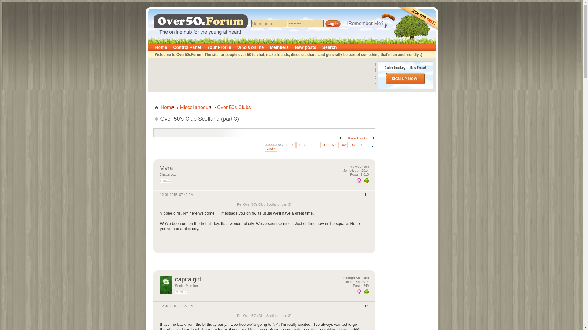 Image resolution: width=588 pixels, height=330 pixels. What do you see at coordinates (279, 47) in the screenshot?
I see `Members` at bounding box center [279, 47].